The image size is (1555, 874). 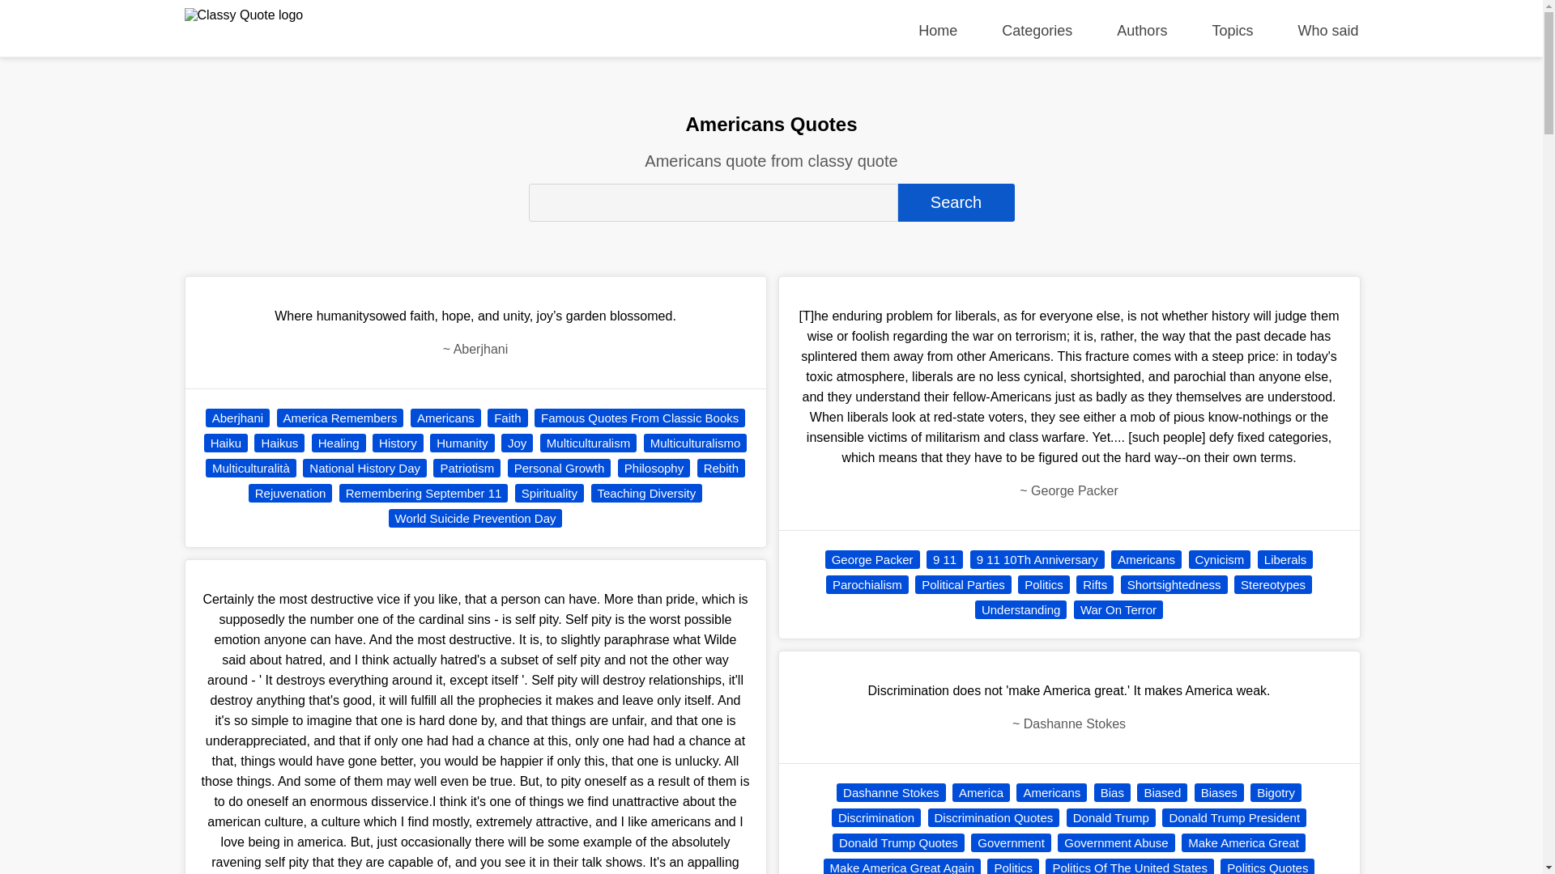 I want to click on Faith, so click(x=507, y=418).